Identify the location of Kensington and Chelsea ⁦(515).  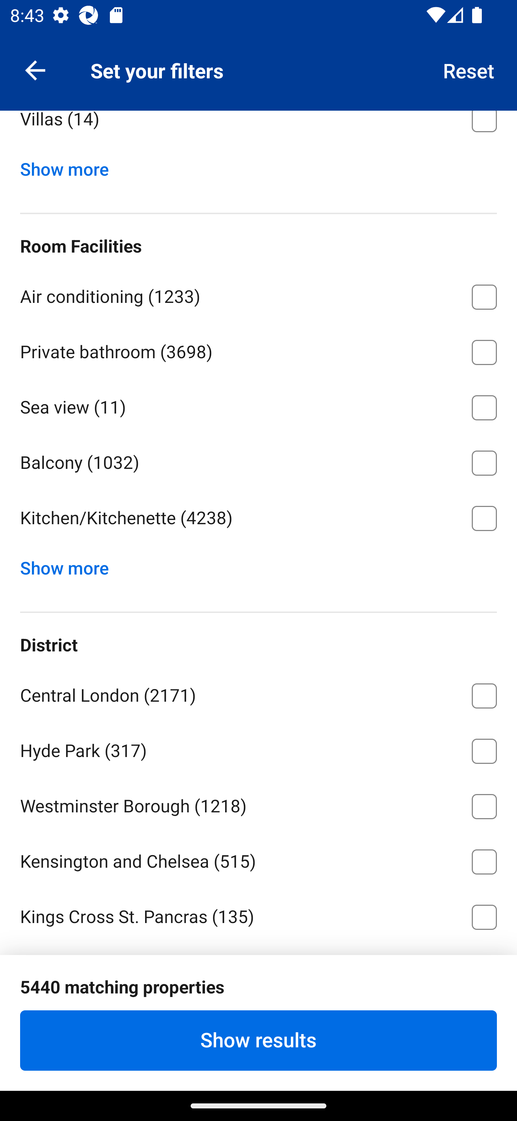
(258, 859).